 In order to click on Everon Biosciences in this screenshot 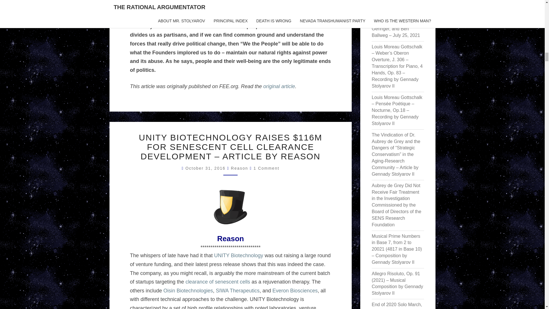, I will do `click(295, 291)`.